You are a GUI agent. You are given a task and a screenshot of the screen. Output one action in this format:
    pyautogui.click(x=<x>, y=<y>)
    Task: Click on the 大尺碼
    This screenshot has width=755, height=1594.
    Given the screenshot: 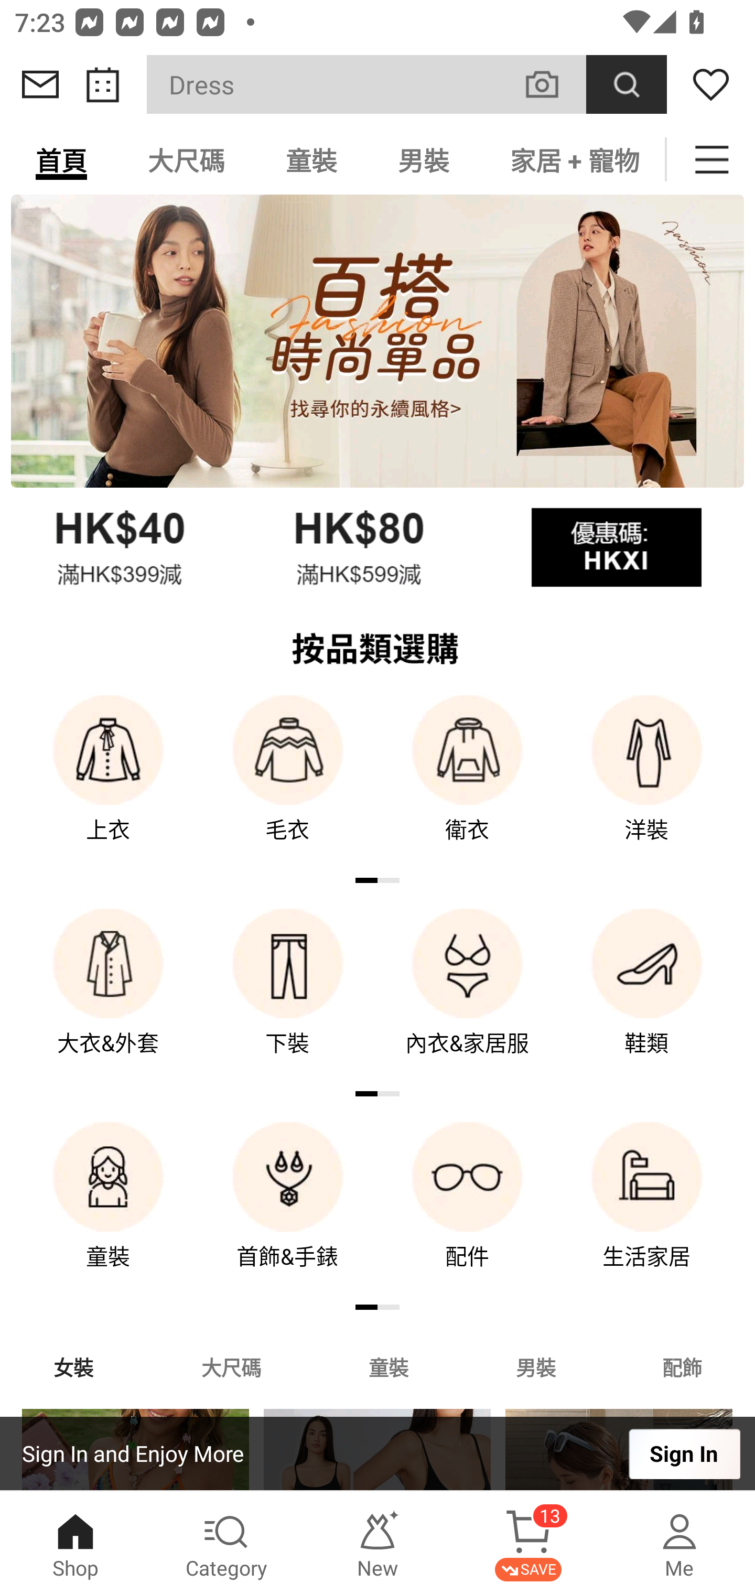 What is the action you would take?
    pyautogui.click(x=231, y=1366)
    